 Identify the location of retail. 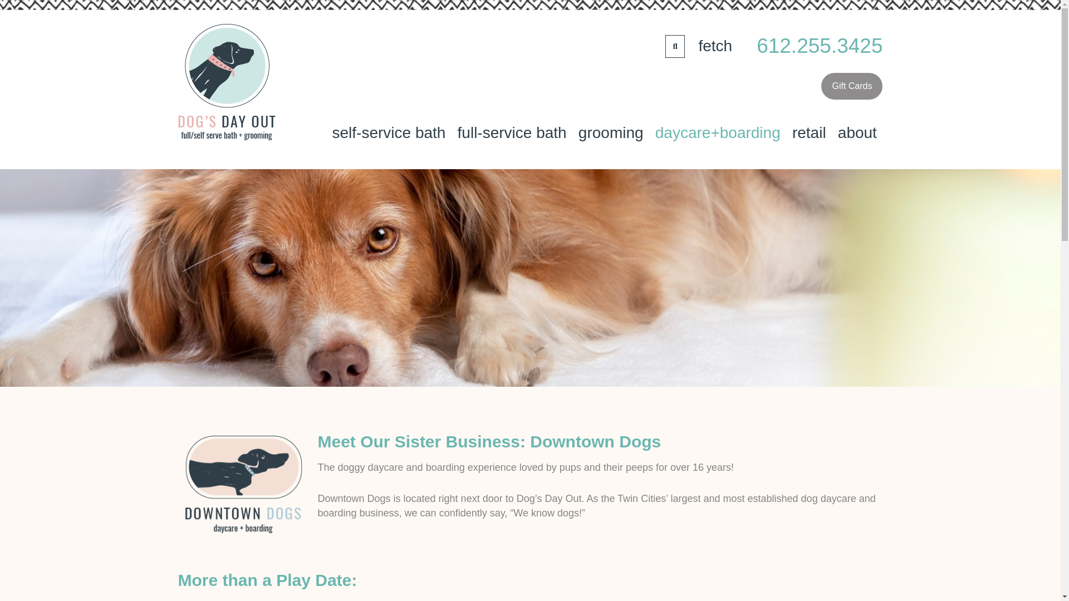
(808, 133).